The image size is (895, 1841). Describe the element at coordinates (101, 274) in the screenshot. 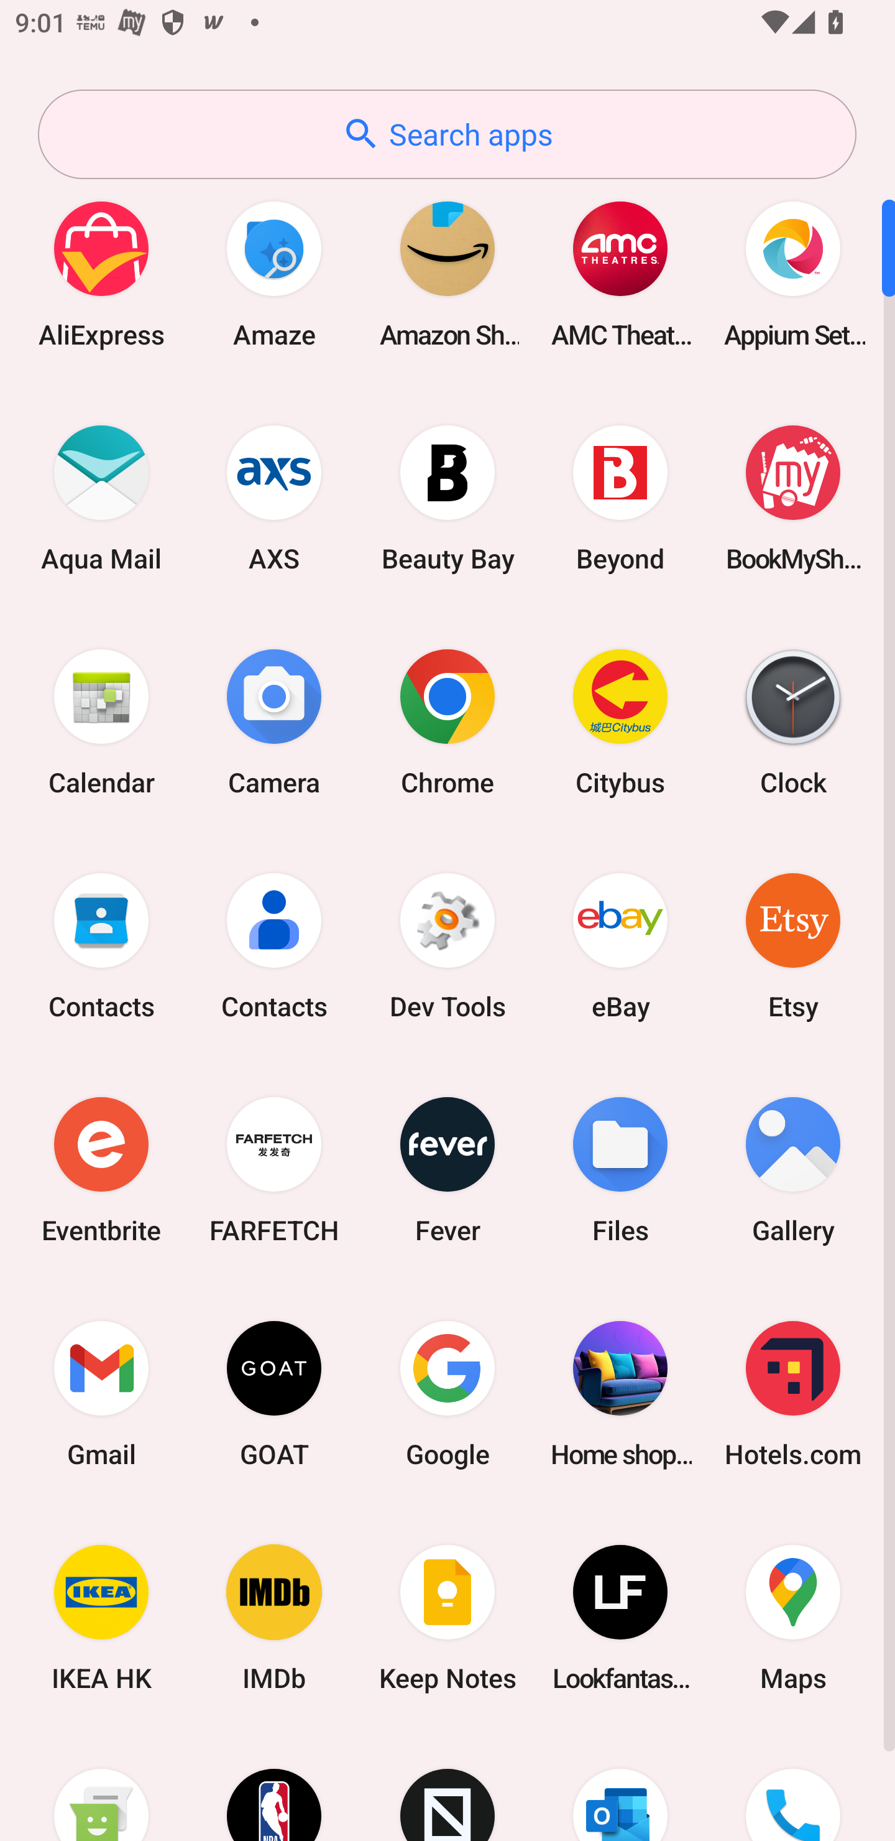

I see `AliExpress` at that location.